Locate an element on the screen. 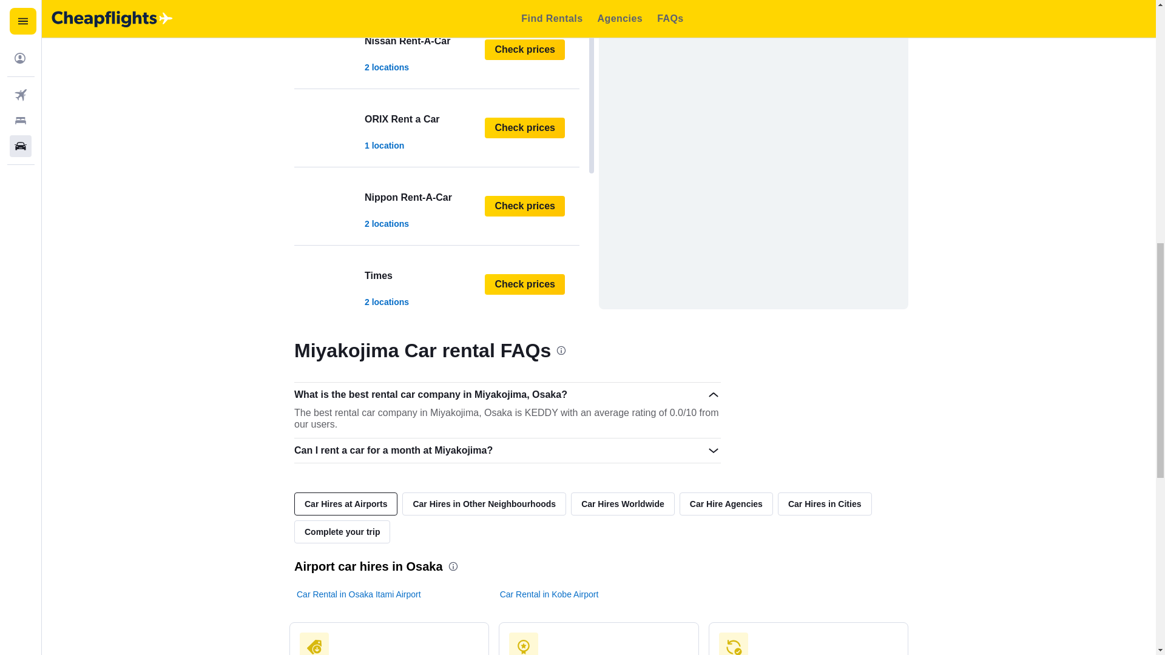 This screenshot has height=655, width=1165. Check prices is located at coordinates (524, 206).